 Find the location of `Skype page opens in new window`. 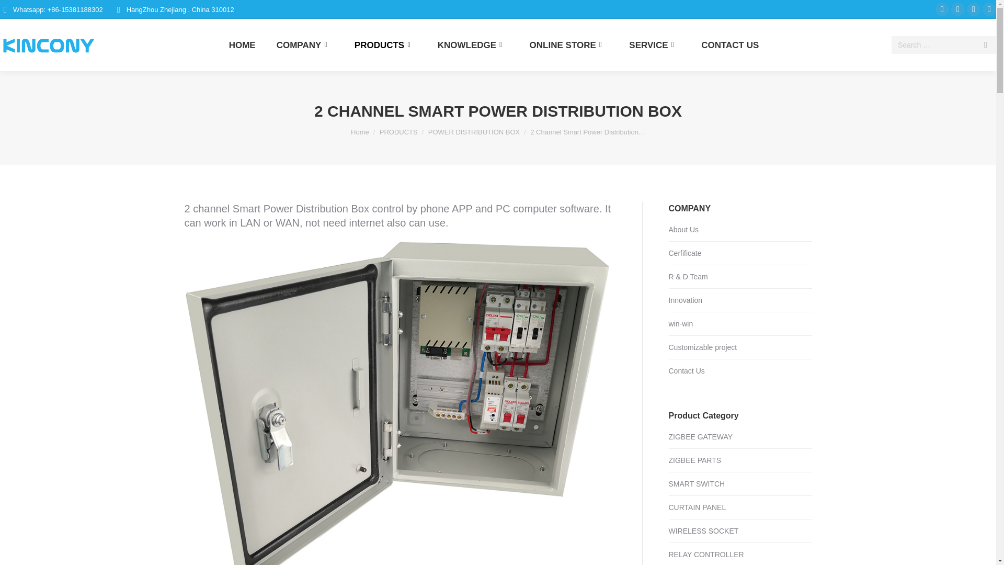

Skype page opens in new window is located at coordinates (974, 9).